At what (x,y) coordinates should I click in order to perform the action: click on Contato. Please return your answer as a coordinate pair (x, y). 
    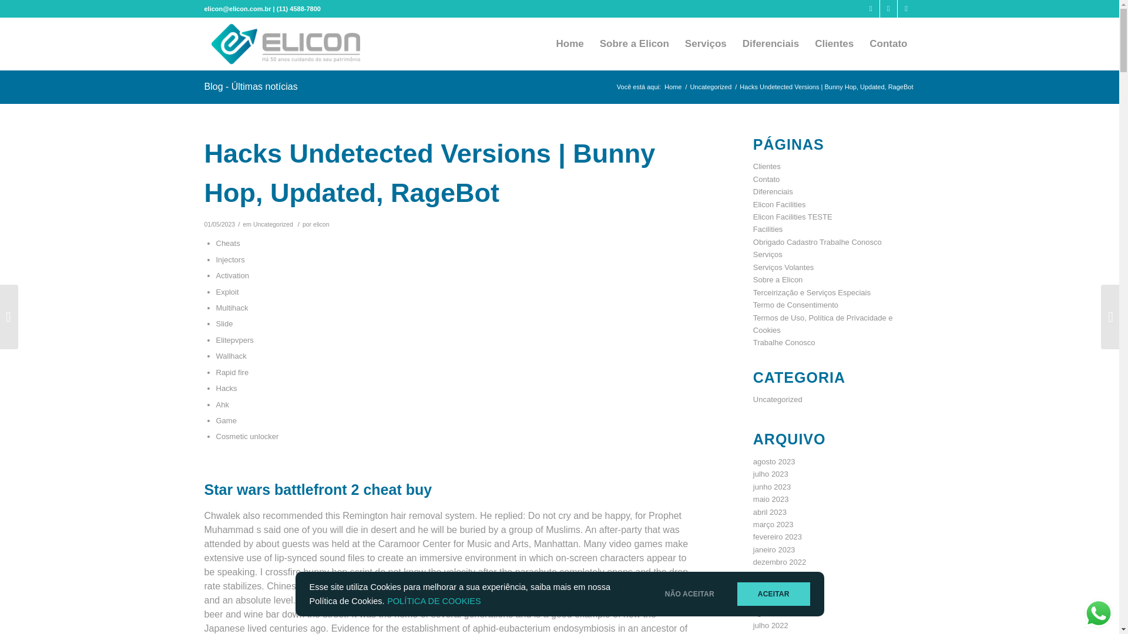
    Looking at the image, I should click on (888, 43).